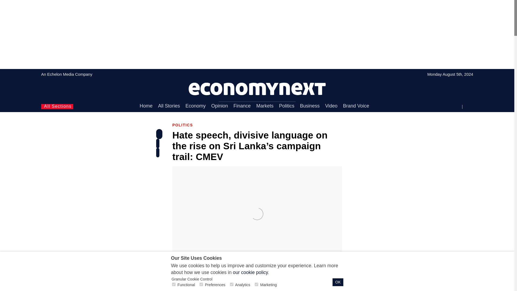 The height and width of the screenshot is (291, 517). What do you see at coordinates (256, 284) in the screenshot?
I see `1` at bounding box center [256, 284].